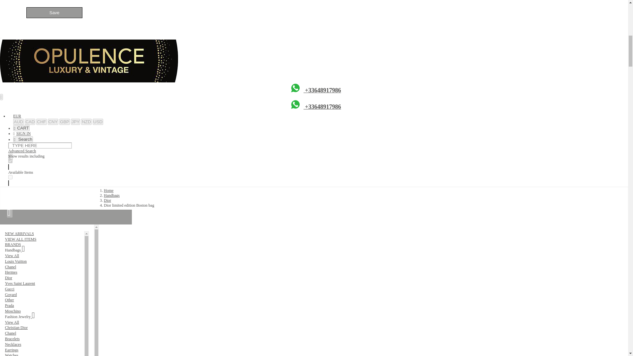  I want to click on CNY, so click(53, 122).